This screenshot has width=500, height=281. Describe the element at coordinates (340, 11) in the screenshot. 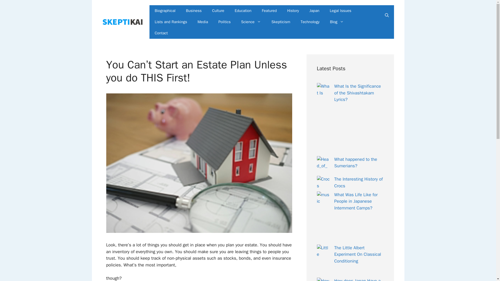

I see `Legal Issues` at that location.